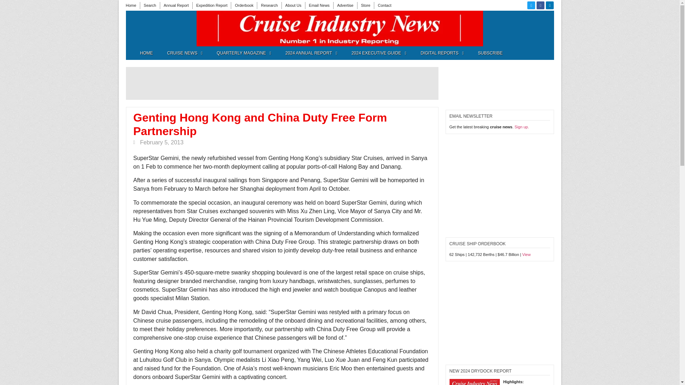 Image resolution: width=685 pixels, height=385 pixels. Describe the element at coordinates (176, 5) in the screenshot. I see `Annual Report` at that location.